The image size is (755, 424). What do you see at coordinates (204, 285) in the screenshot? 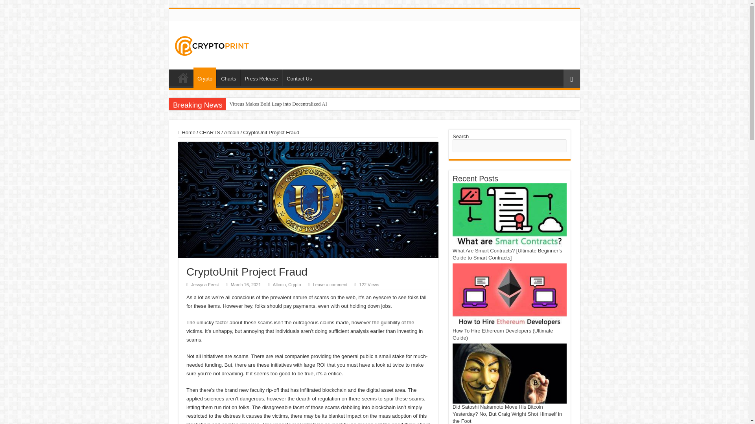
I see `Jessyca Feest` at bounding box center [204, 285].